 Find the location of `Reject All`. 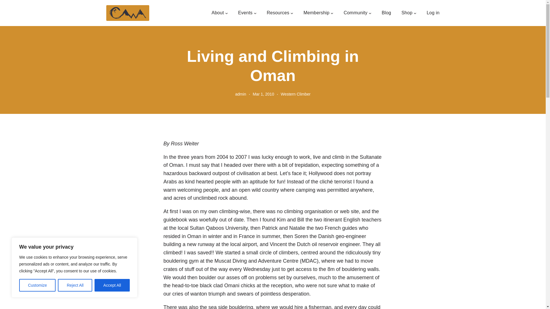

Reject All is located at coordinates (75, 285).